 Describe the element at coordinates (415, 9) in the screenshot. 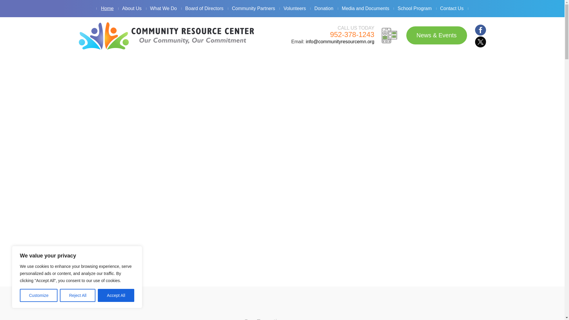

I see `School Program` at that location.